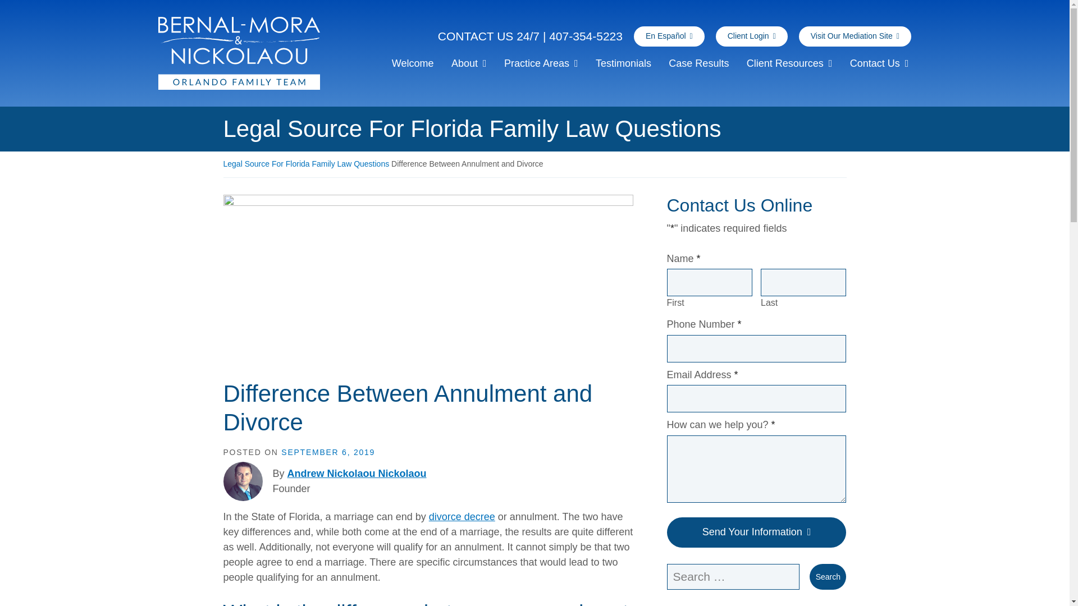 This screenshot has height=606, width=1078. What do you see at coordinates (541, 66) in the screenshot?
I see `Practice Areas` at bounding box center [541, 66].